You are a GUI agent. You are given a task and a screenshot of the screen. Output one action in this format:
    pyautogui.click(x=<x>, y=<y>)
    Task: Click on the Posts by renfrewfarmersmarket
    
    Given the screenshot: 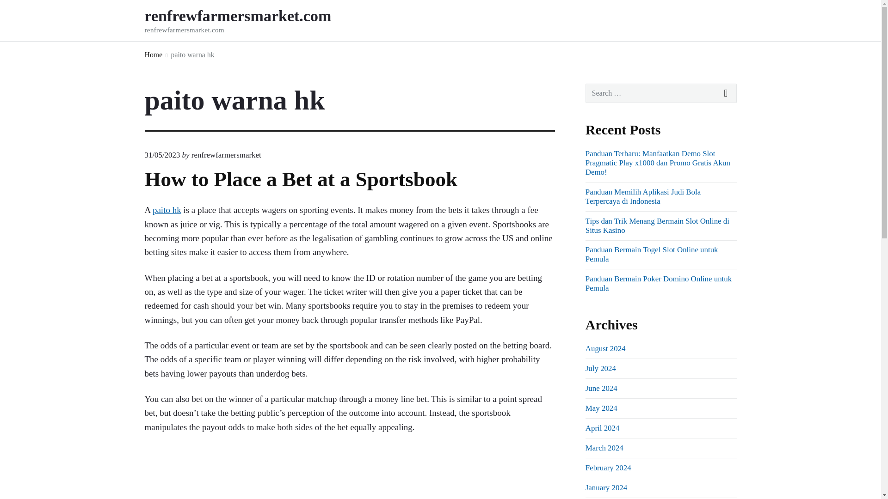 What is the action you would take?
    pyautogui.click(x=226, y=155)
    